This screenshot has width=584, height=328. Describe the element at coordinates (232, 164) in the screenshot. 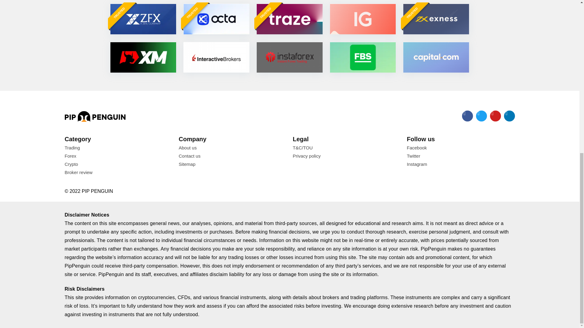

I see `Sitemap` at that location.